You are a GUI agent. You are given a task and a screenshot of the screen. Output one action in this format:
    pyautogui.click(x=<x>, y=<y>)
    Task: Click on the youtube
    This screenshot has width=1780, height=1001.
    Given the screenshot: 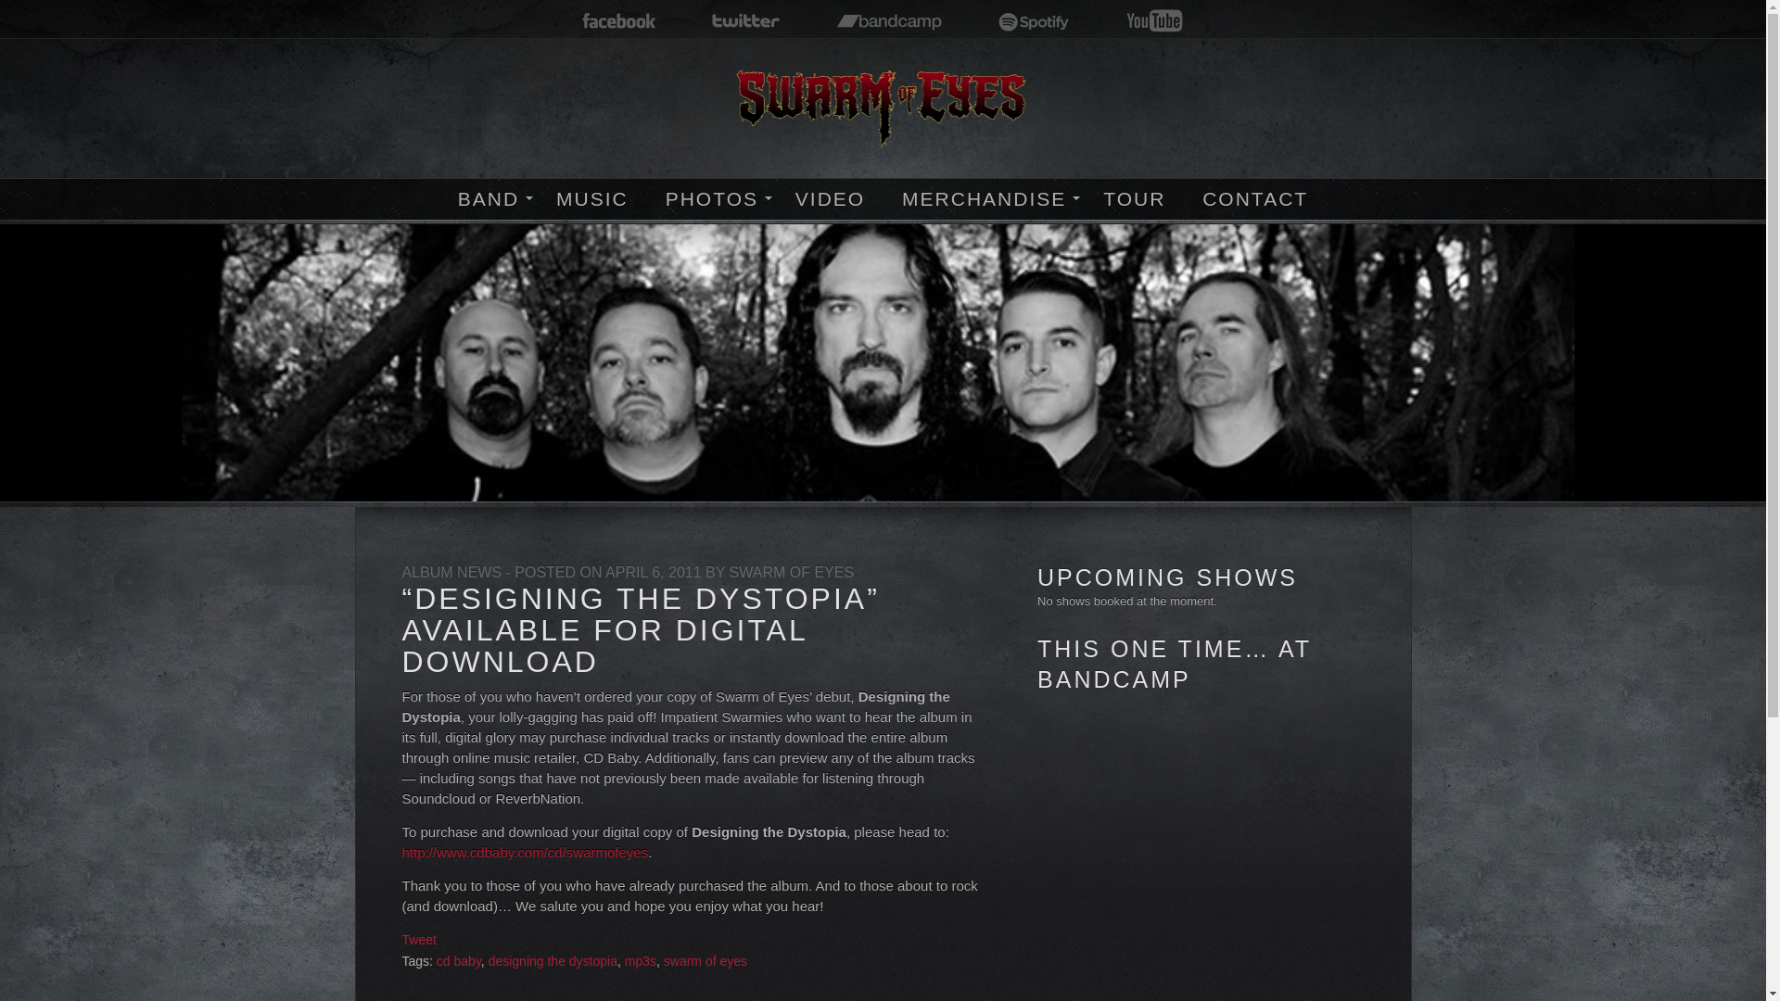 What is the action you would take?
    pyautogui.click(x=1153, y=22)
    